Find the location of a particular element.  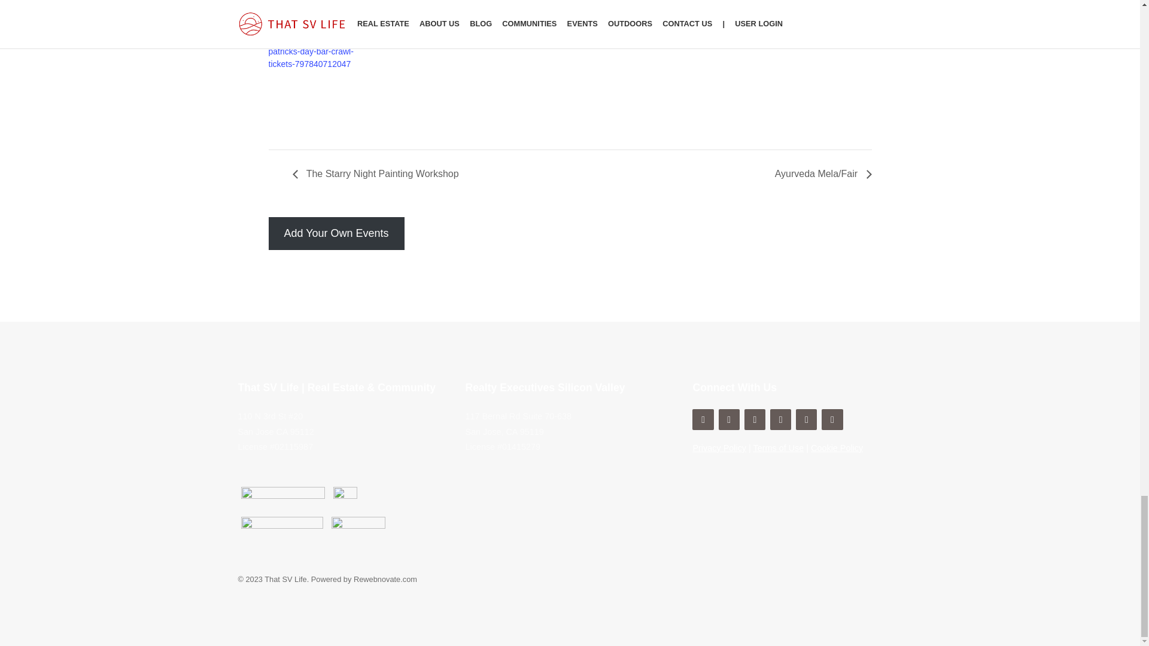

NAR-Cert is located at coordinates (281, 529).